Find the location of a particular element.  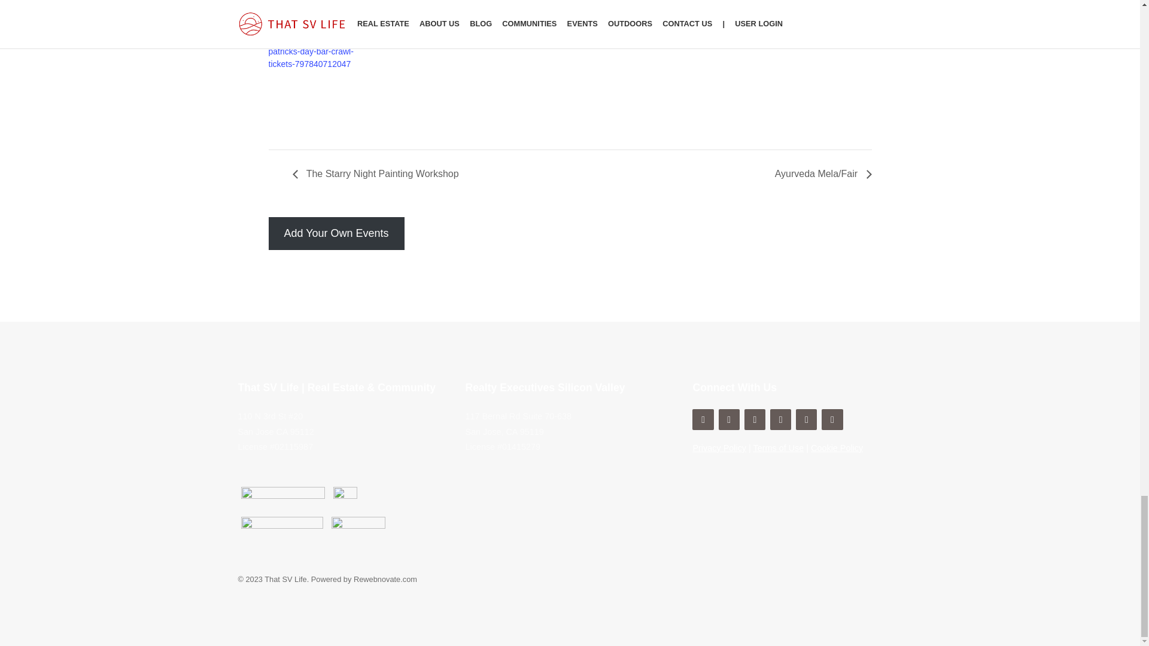

NAR-Cert is located at coordinates (281, 529).